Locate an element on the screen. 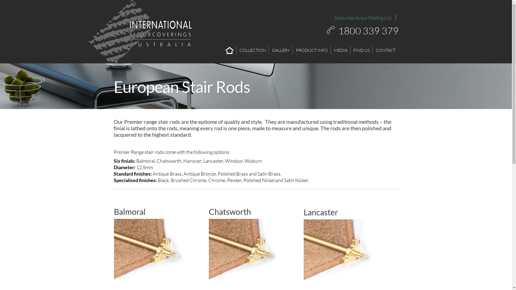 Image resolution: width=516 pixels, height=290 pixels. CONTACT is located at coordinates (385, 50).